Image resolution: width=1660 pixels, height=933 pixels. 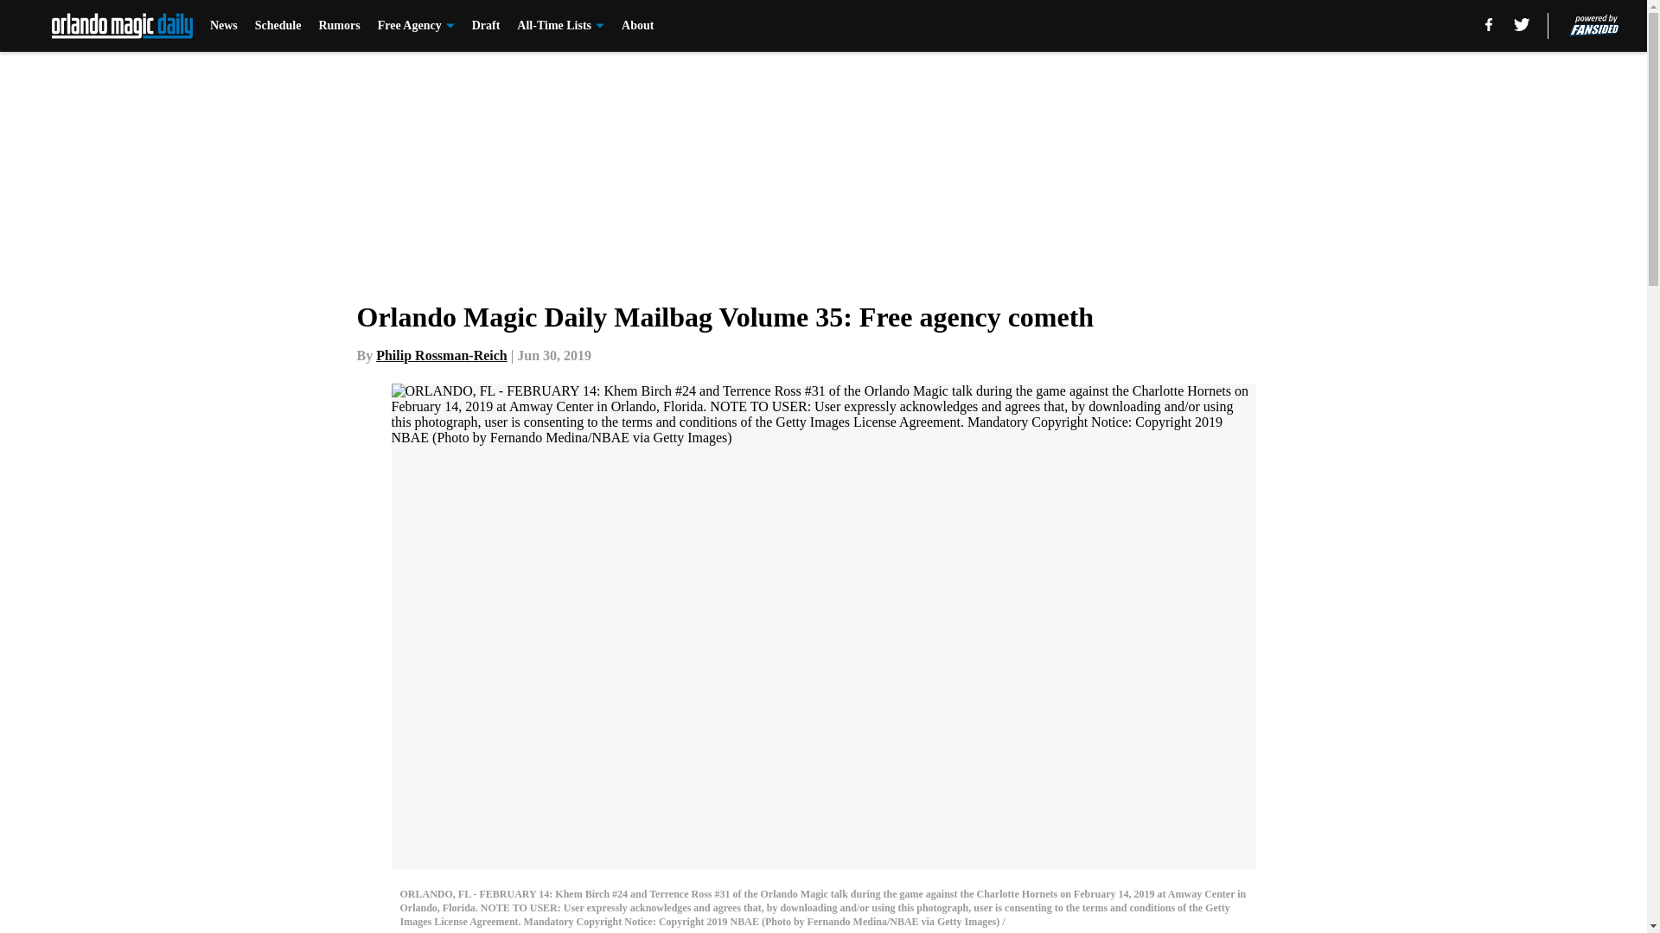 What do you see at coordinates (486, 26) in the screenshot?
I see `Draft` at bounding box center [486, 26].